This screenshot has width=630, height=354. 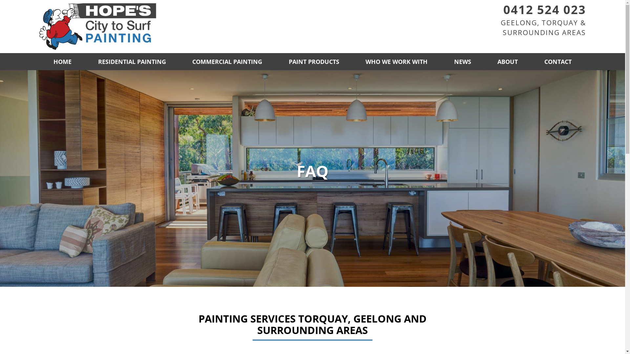 I want to click on CONTACT, so click(x=558, y=62).